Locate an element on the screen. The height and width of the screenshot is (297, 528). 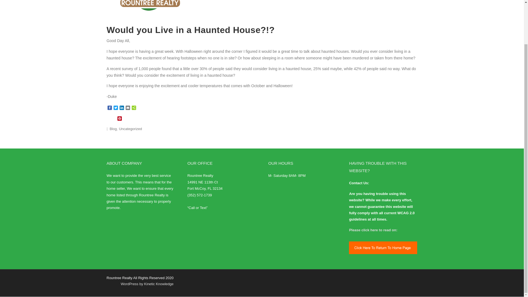
Blog is located at coordinates (113, 129).